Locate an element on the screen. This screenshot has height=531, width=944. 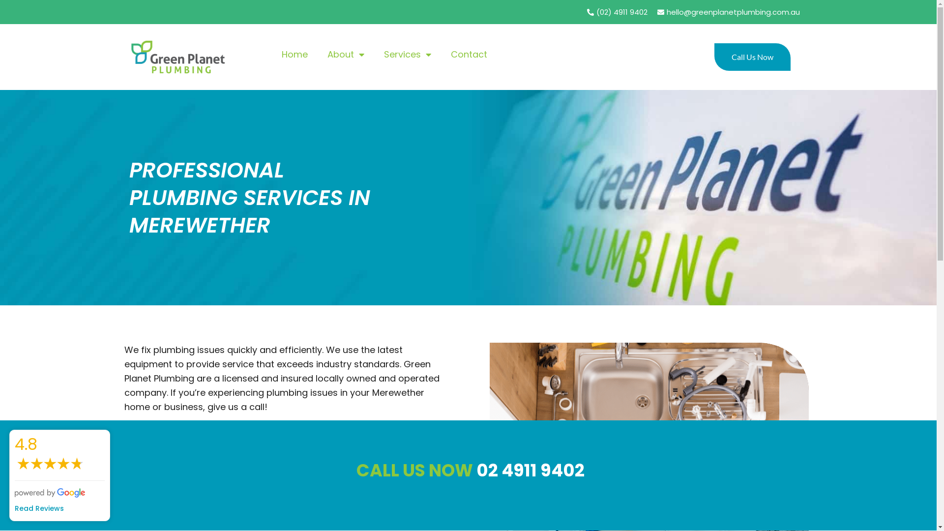
(02) 4911 9402 is located at coordinates (617, 12).